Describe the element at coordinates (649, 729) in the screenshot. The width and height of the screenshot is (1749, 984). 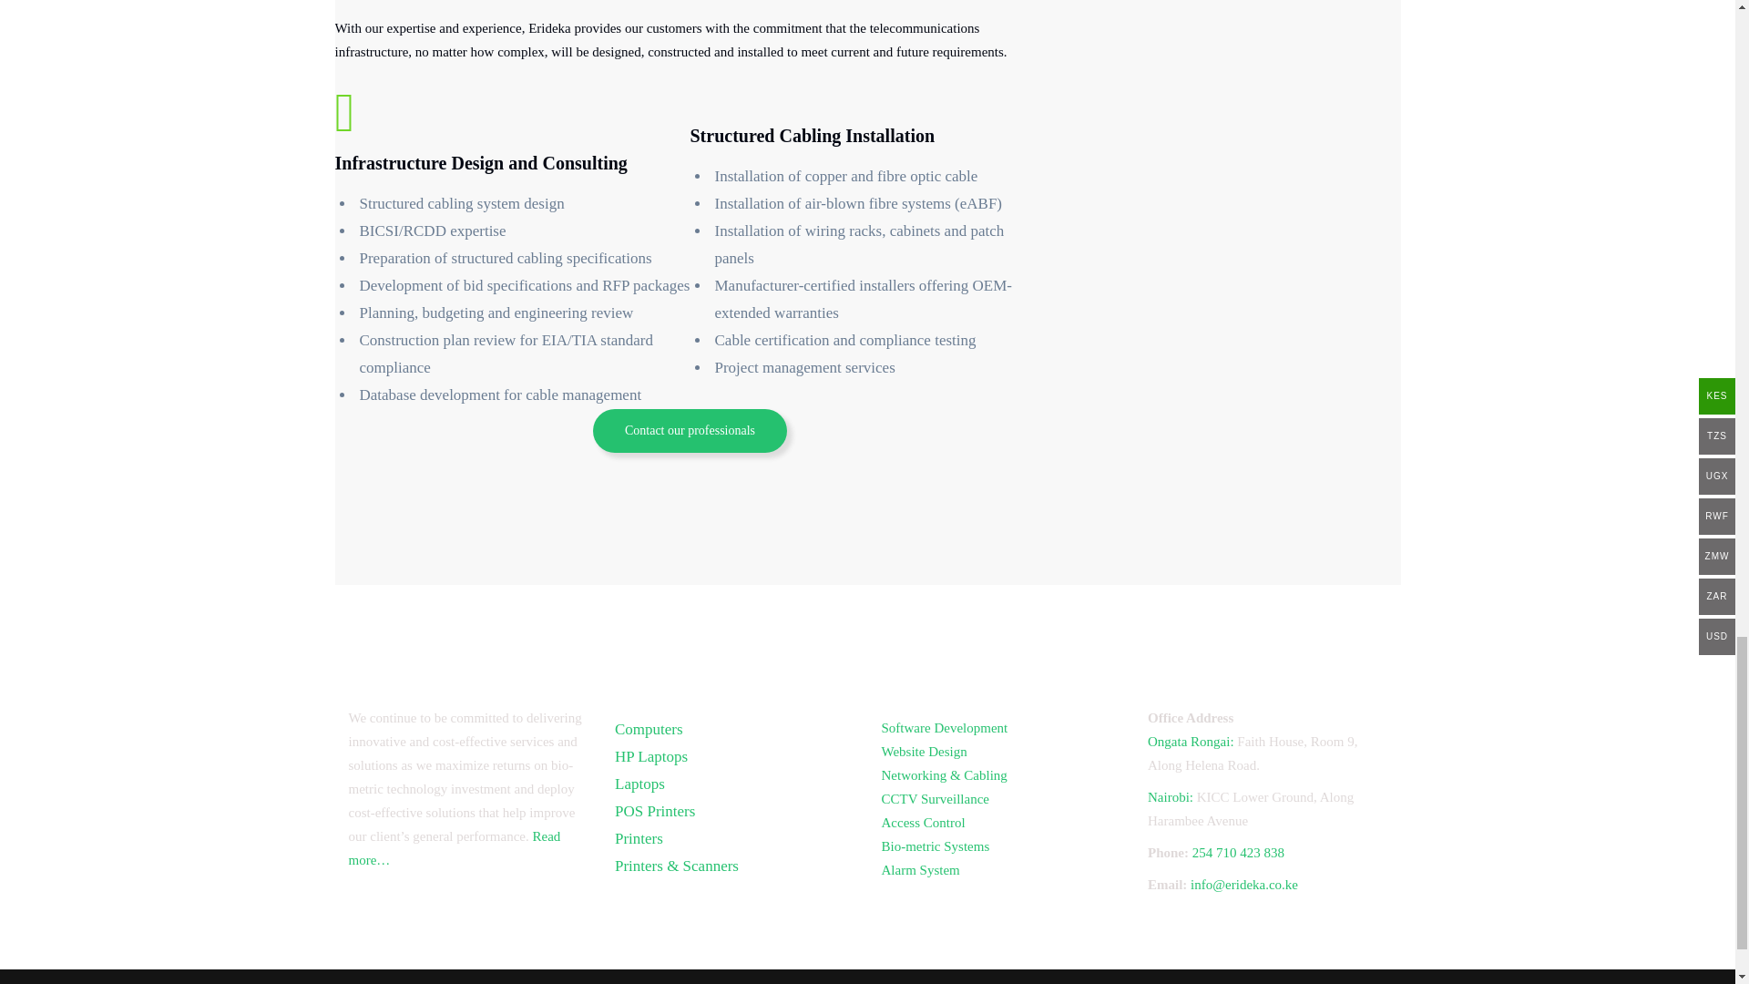
I see `Computers` at that location.